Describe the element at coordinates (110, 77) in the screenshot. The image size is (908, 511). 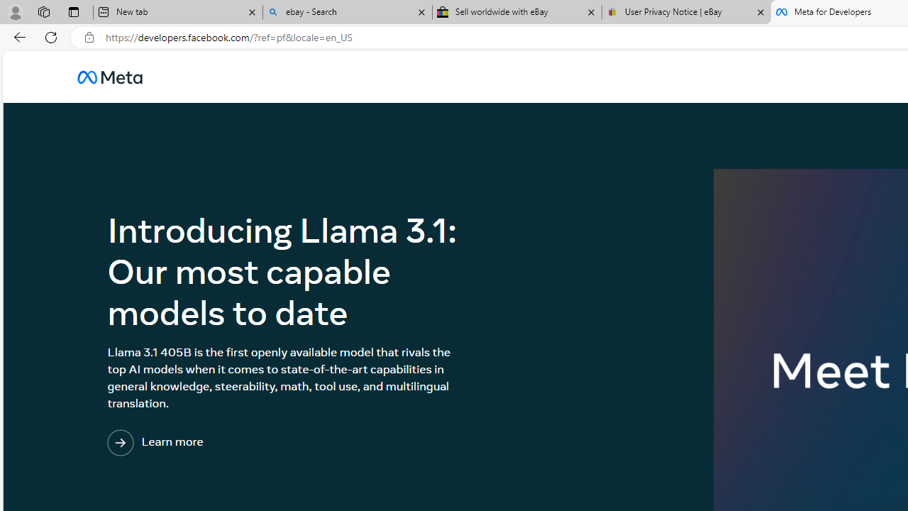
I see `AutomationID: u_0_25_3H` at that location.